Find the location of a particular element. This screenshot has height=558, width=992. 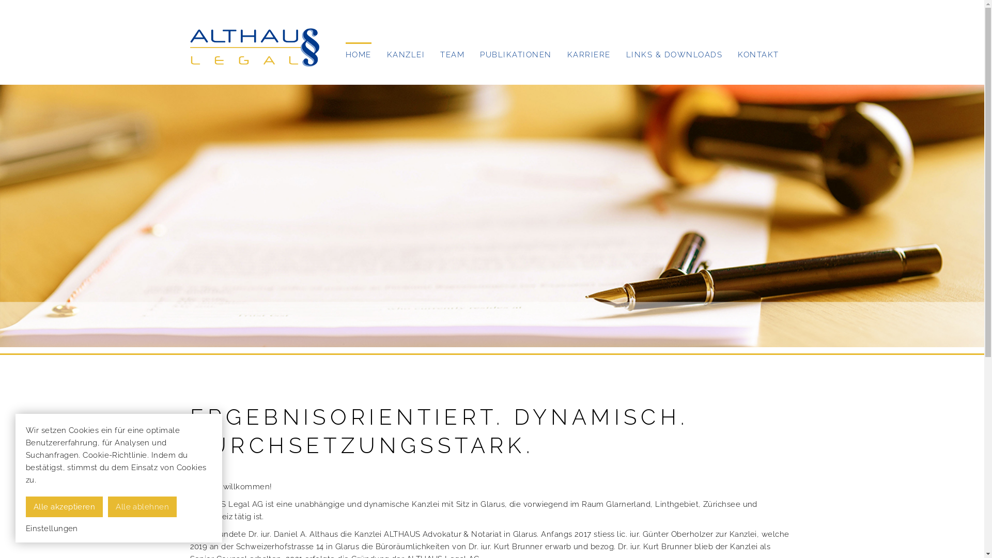

TEAM is located at coordinates (453, 52).